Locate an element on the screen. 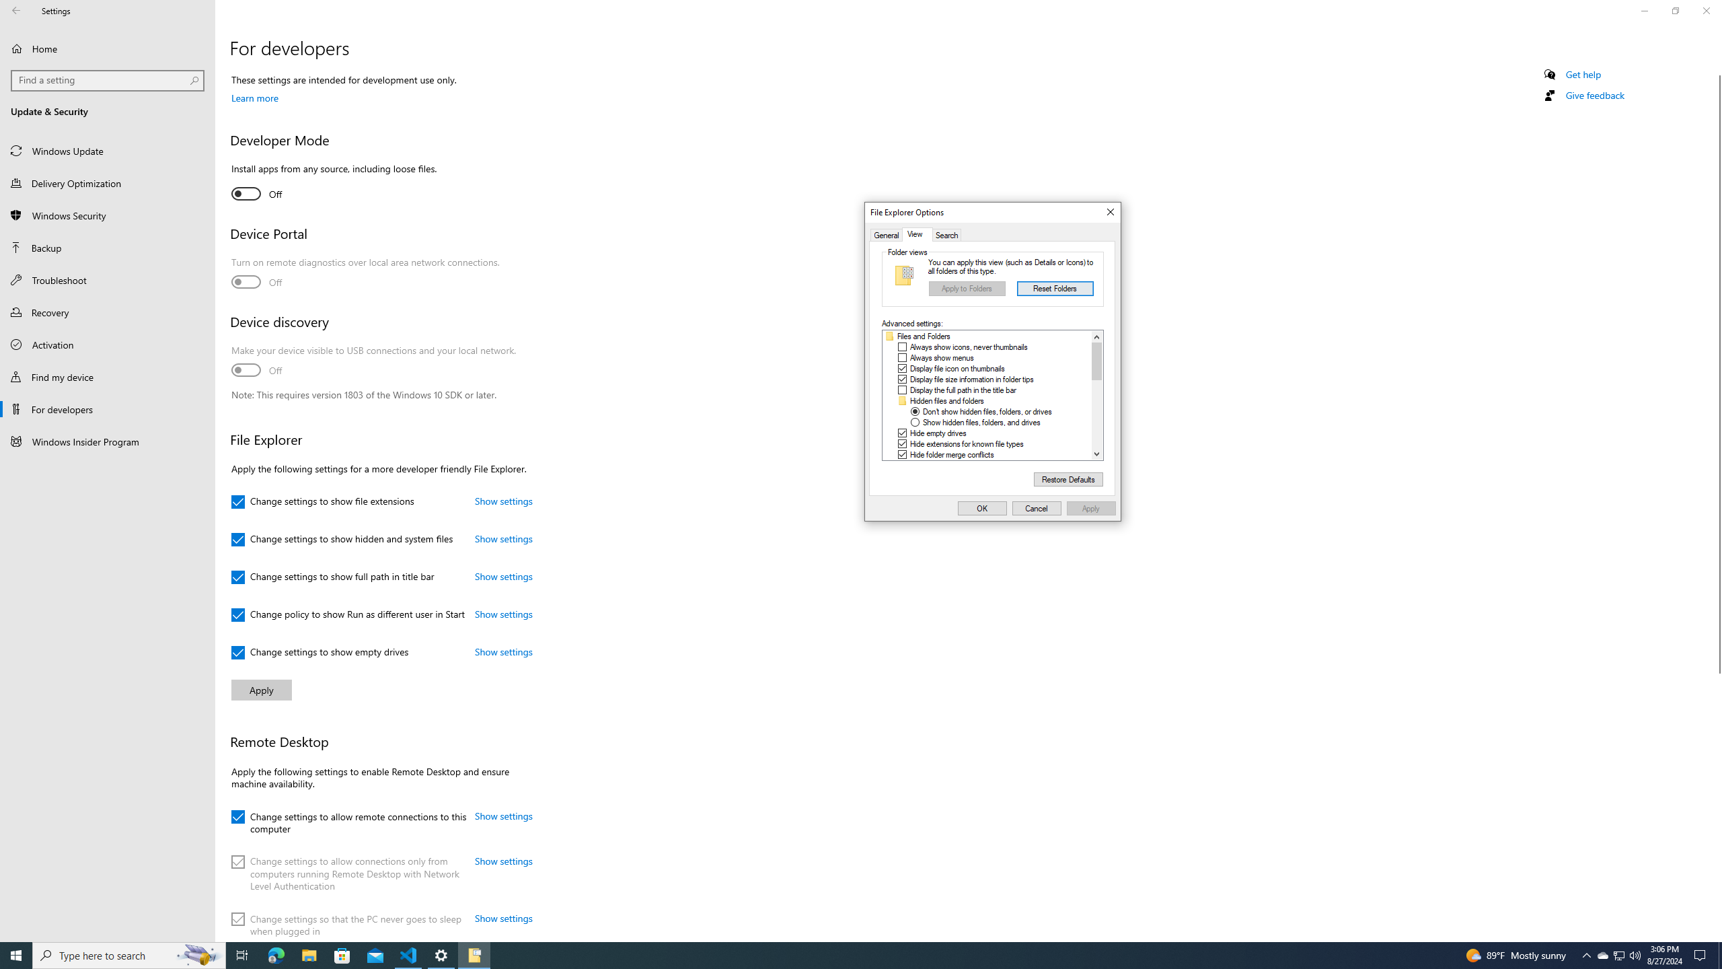 Image resolution: width=1722 pixels, height=969 pixels. Reset Folders is located at coordinates (1055, 288).